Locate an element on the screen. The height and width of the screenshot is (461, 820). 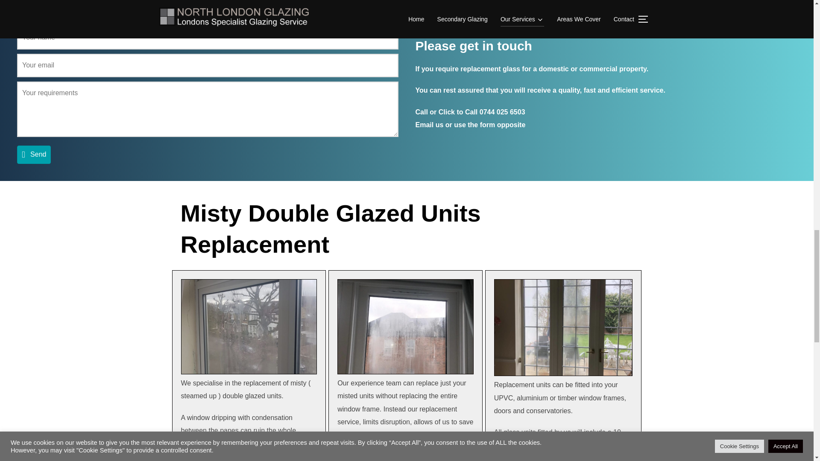
Replacement of misty units is located at coordinates (249, 327).